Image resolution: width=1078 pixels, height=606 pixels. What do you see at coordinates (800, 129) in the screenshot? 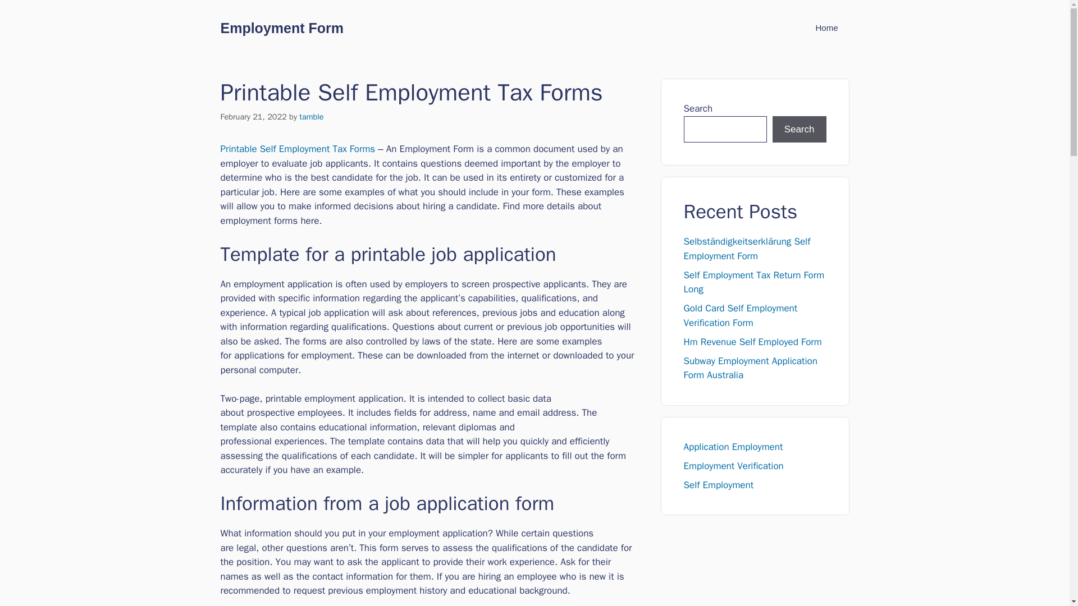
I see `Search` at bounding box center [800, 129].